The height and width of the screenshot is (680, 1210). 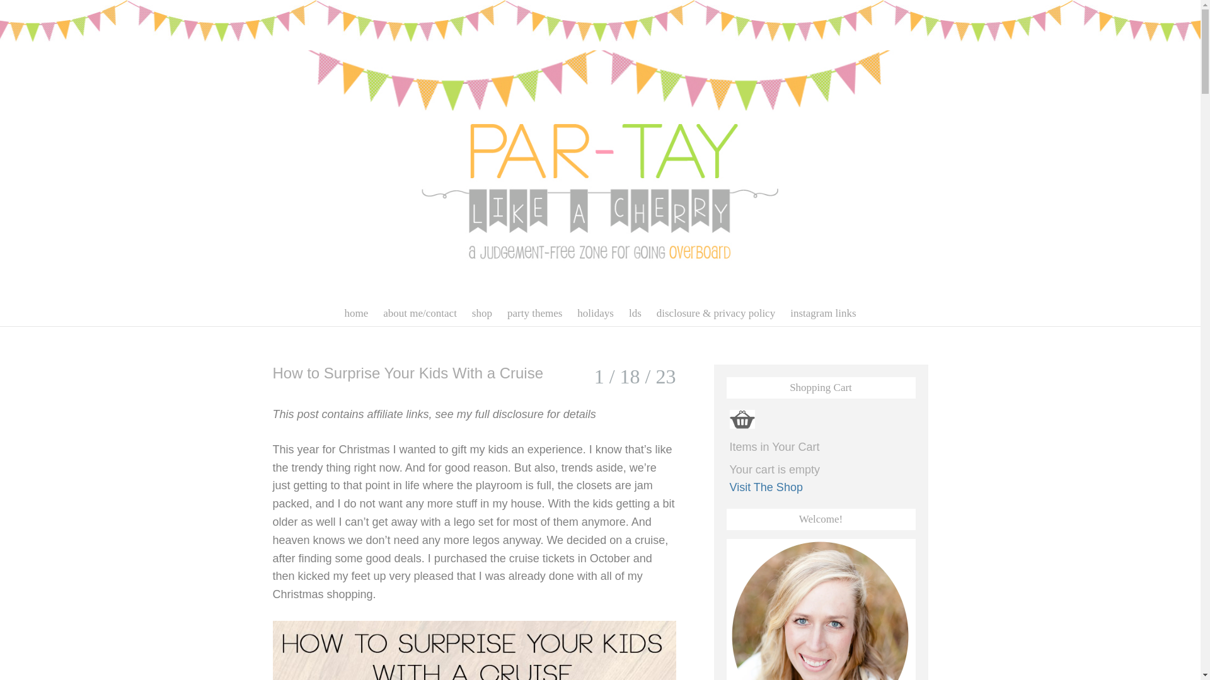 I want to click on instagram links, so click(x=823, y=314).